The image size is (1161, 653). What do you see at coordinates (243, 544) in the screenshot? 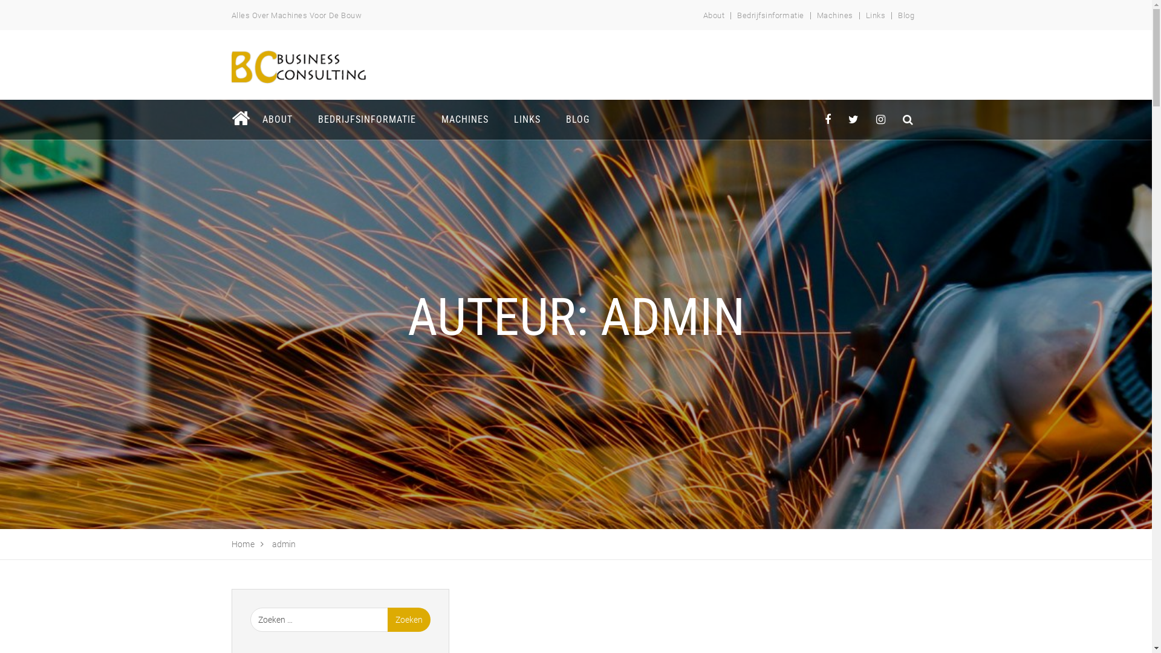
I see `Home` at bounding box center [243, 544].